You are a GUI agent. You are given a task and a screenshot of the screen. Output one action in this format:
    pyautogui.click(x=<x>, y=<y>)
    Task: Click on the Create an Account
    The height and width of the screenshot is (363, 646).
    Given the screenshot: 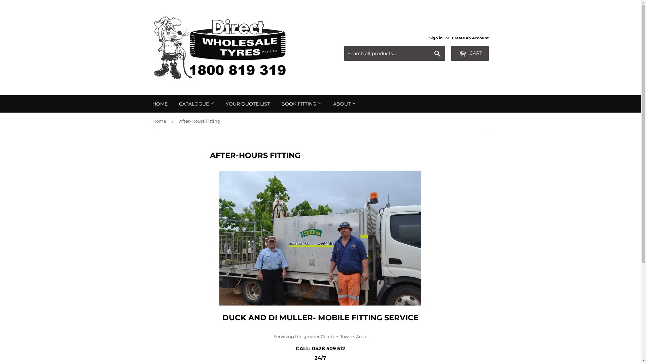 What is the action you would take?
    pyautogui.click(x=470, y=38)
    